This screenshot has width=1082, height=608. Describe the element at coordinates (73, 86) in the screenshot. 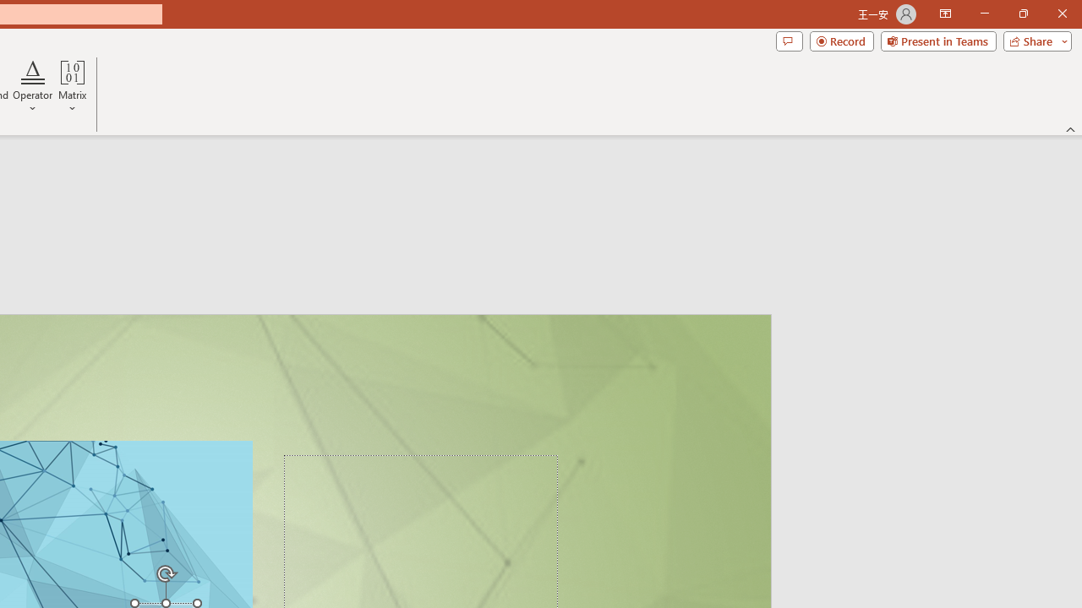

I see `Matrix` at that location.